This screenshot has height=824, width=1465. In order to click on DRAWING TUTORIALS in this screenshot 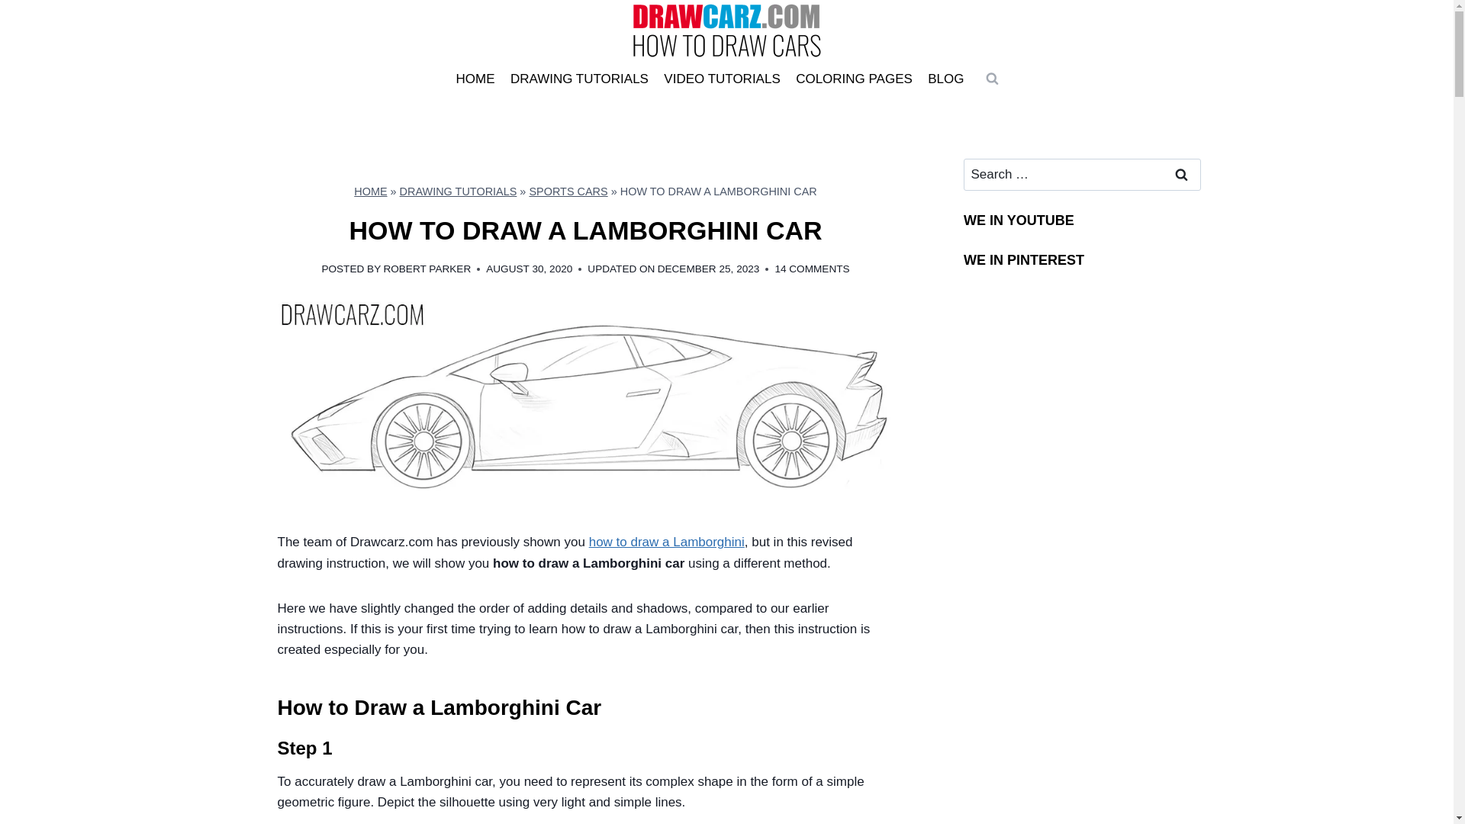, I will do `click(579, 79)`.